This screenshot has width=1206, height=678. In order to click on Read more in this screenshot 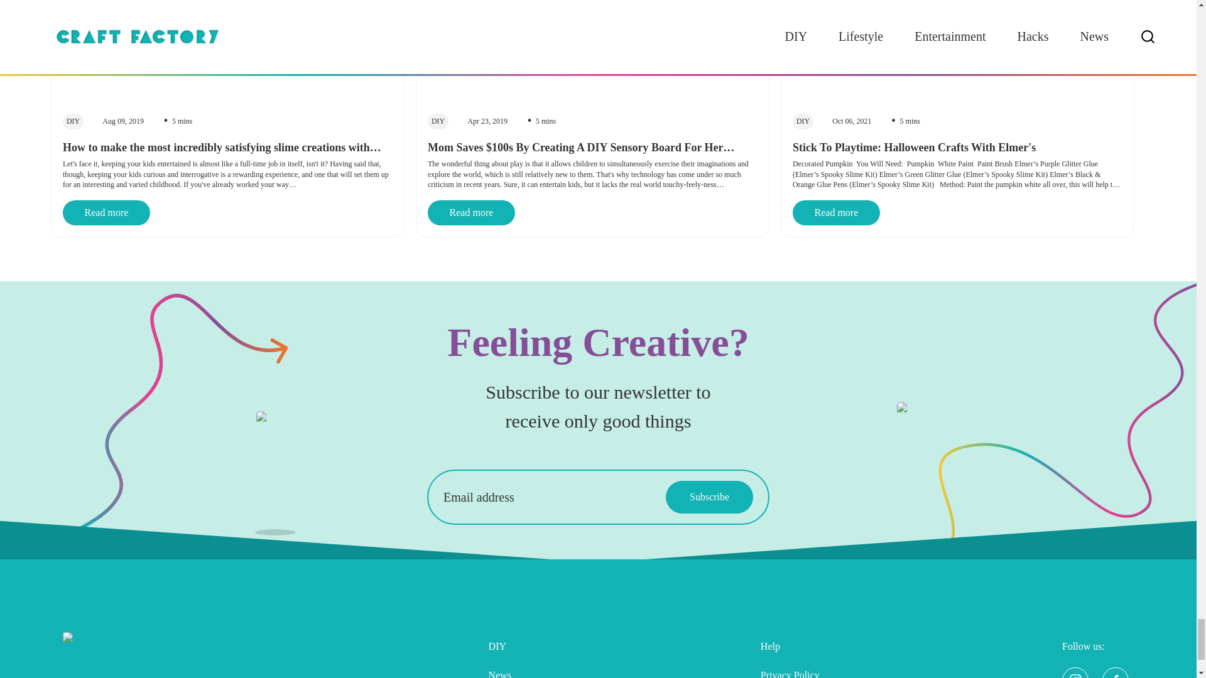, I will do `click(106, 212)`.